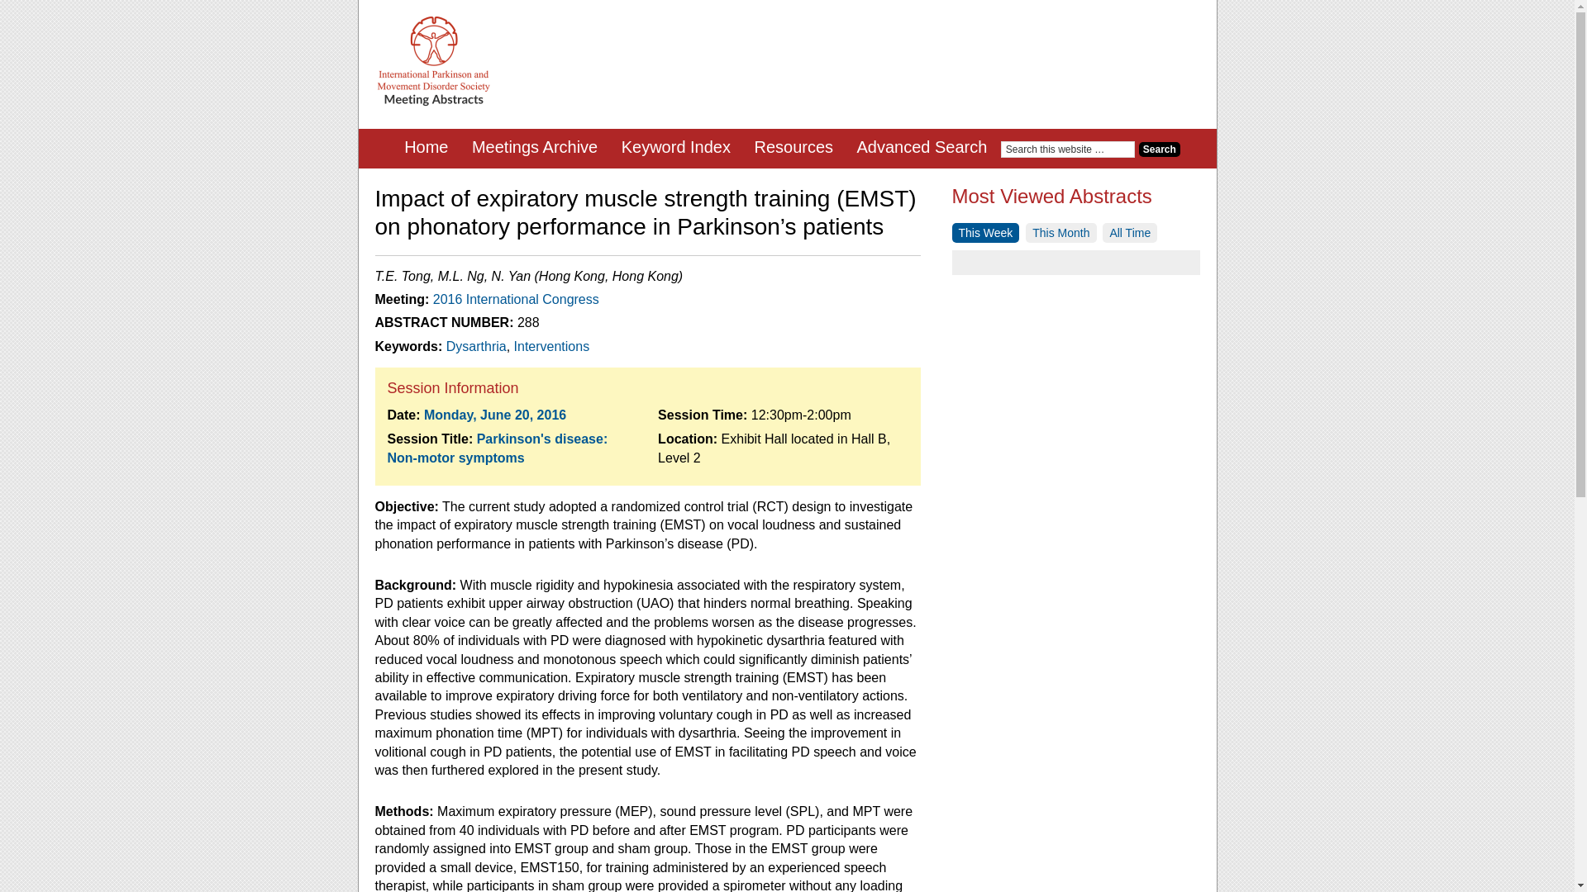 This screenshot has width=1587, height=892. Describe the element at coordinates (921, 149) in the screenshot. I see `Advanced Search` at that location.